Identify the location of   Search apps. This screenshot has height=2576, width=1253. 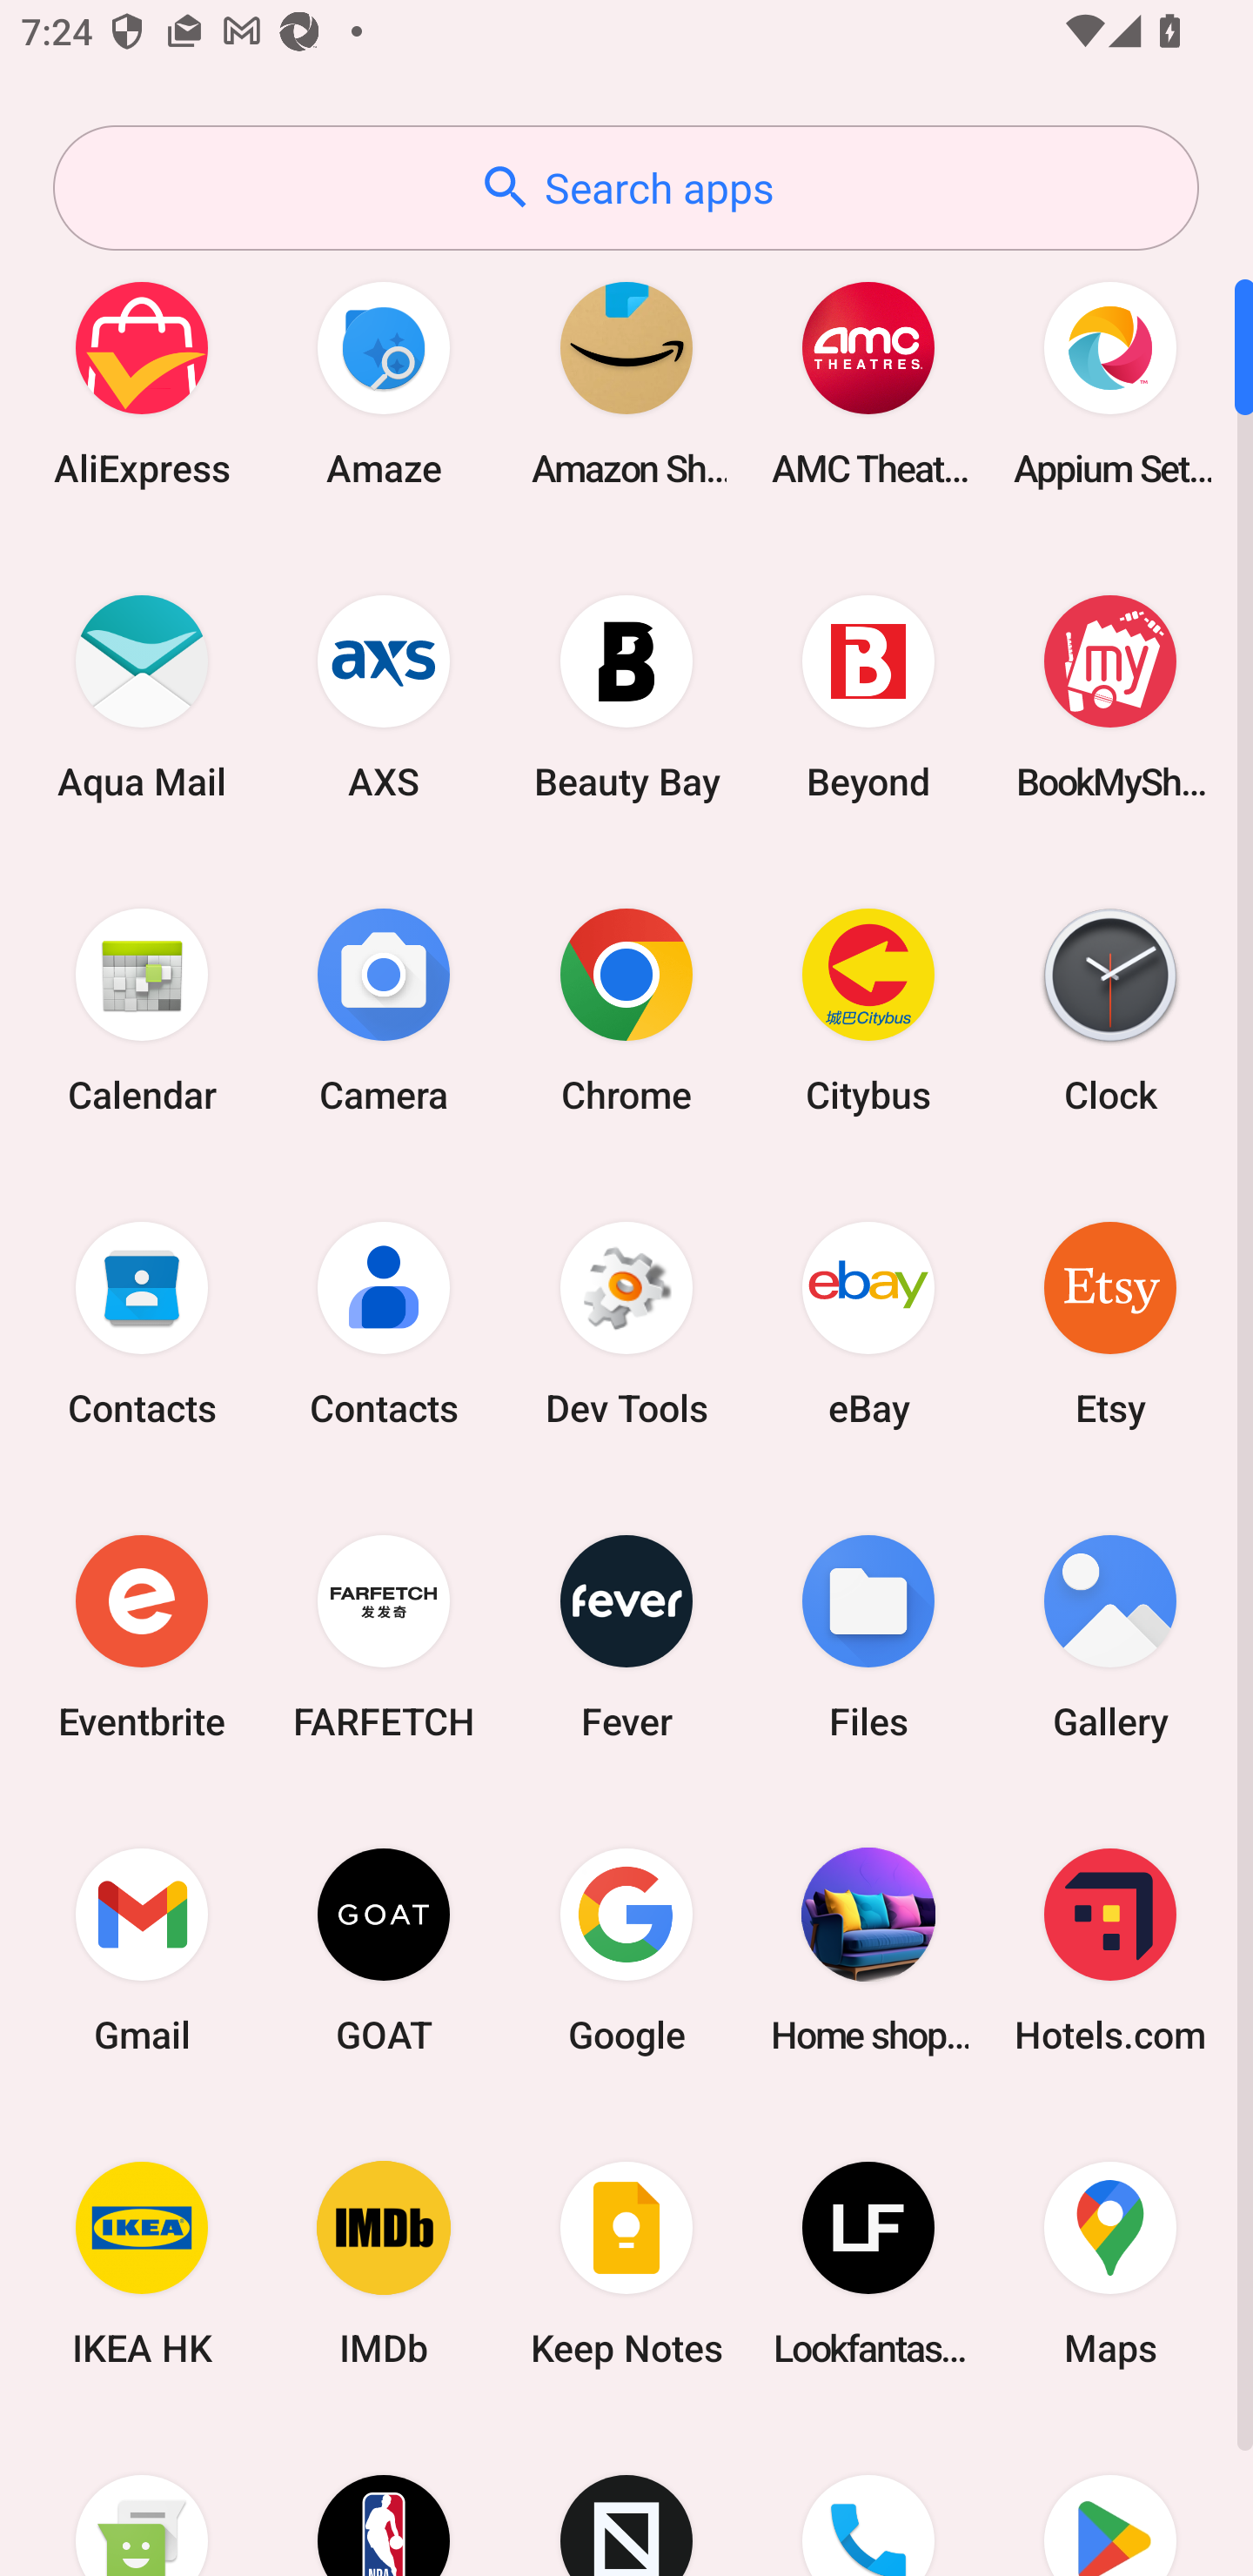
(626, 188).